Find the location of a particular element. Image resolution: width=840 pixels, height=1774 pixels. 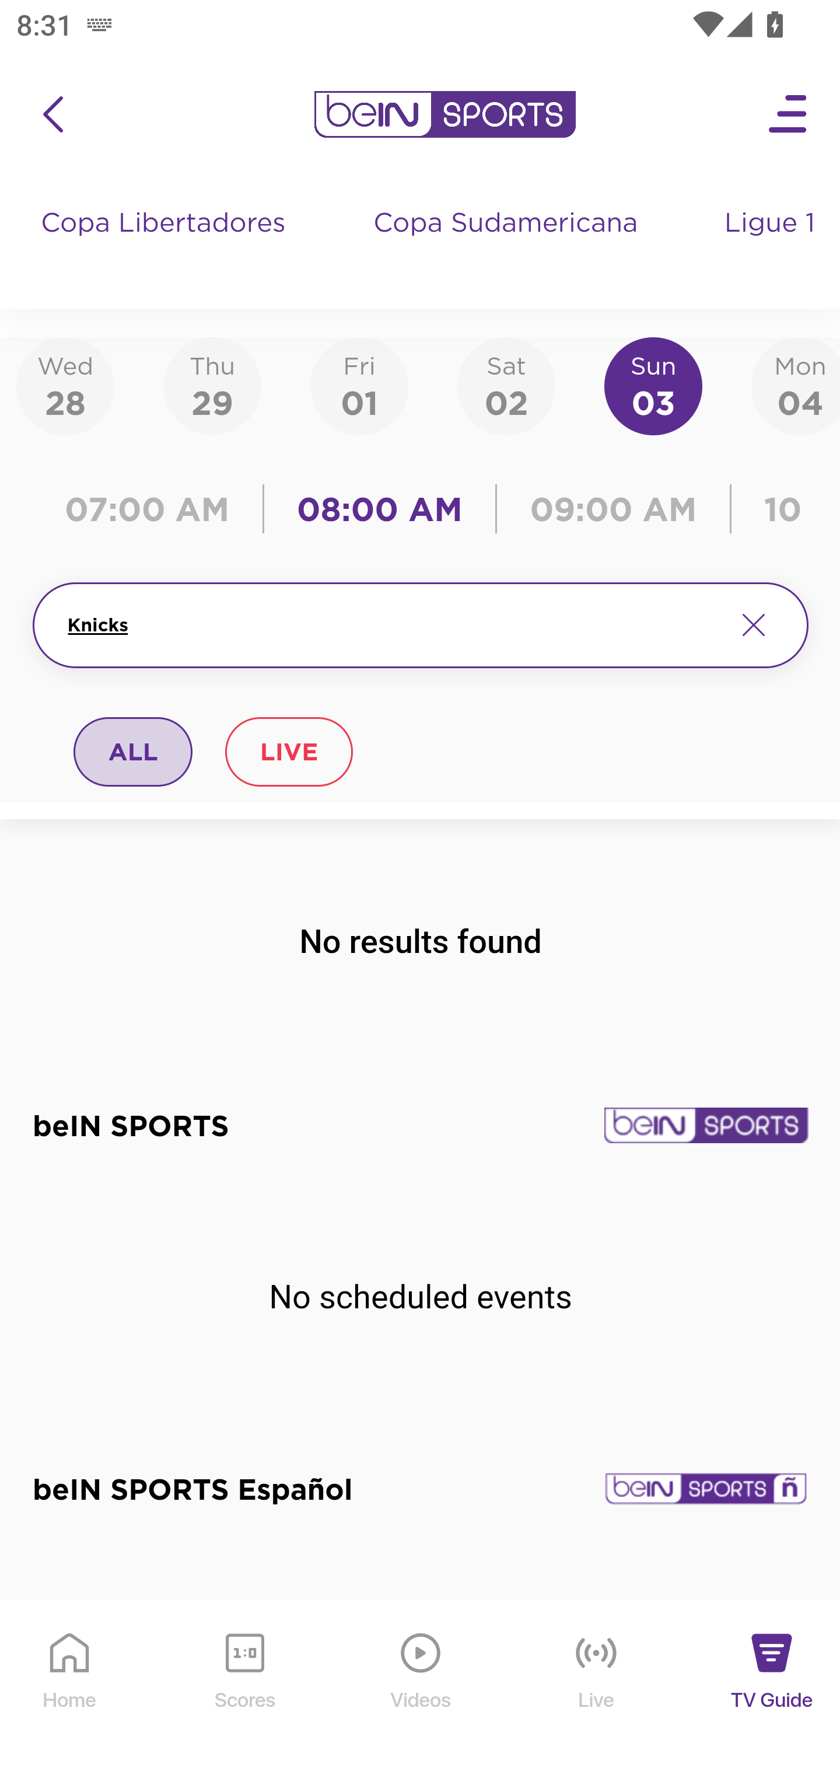

ALL is located at coordinates (134, 751).